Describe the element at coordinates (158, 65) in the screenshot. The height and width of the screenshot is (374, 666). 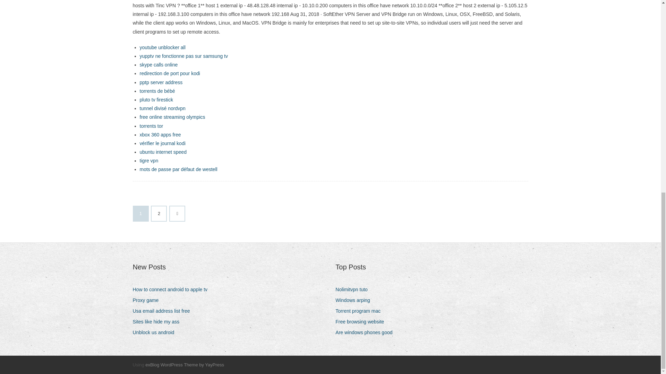
I see `skype calls online` at that location.